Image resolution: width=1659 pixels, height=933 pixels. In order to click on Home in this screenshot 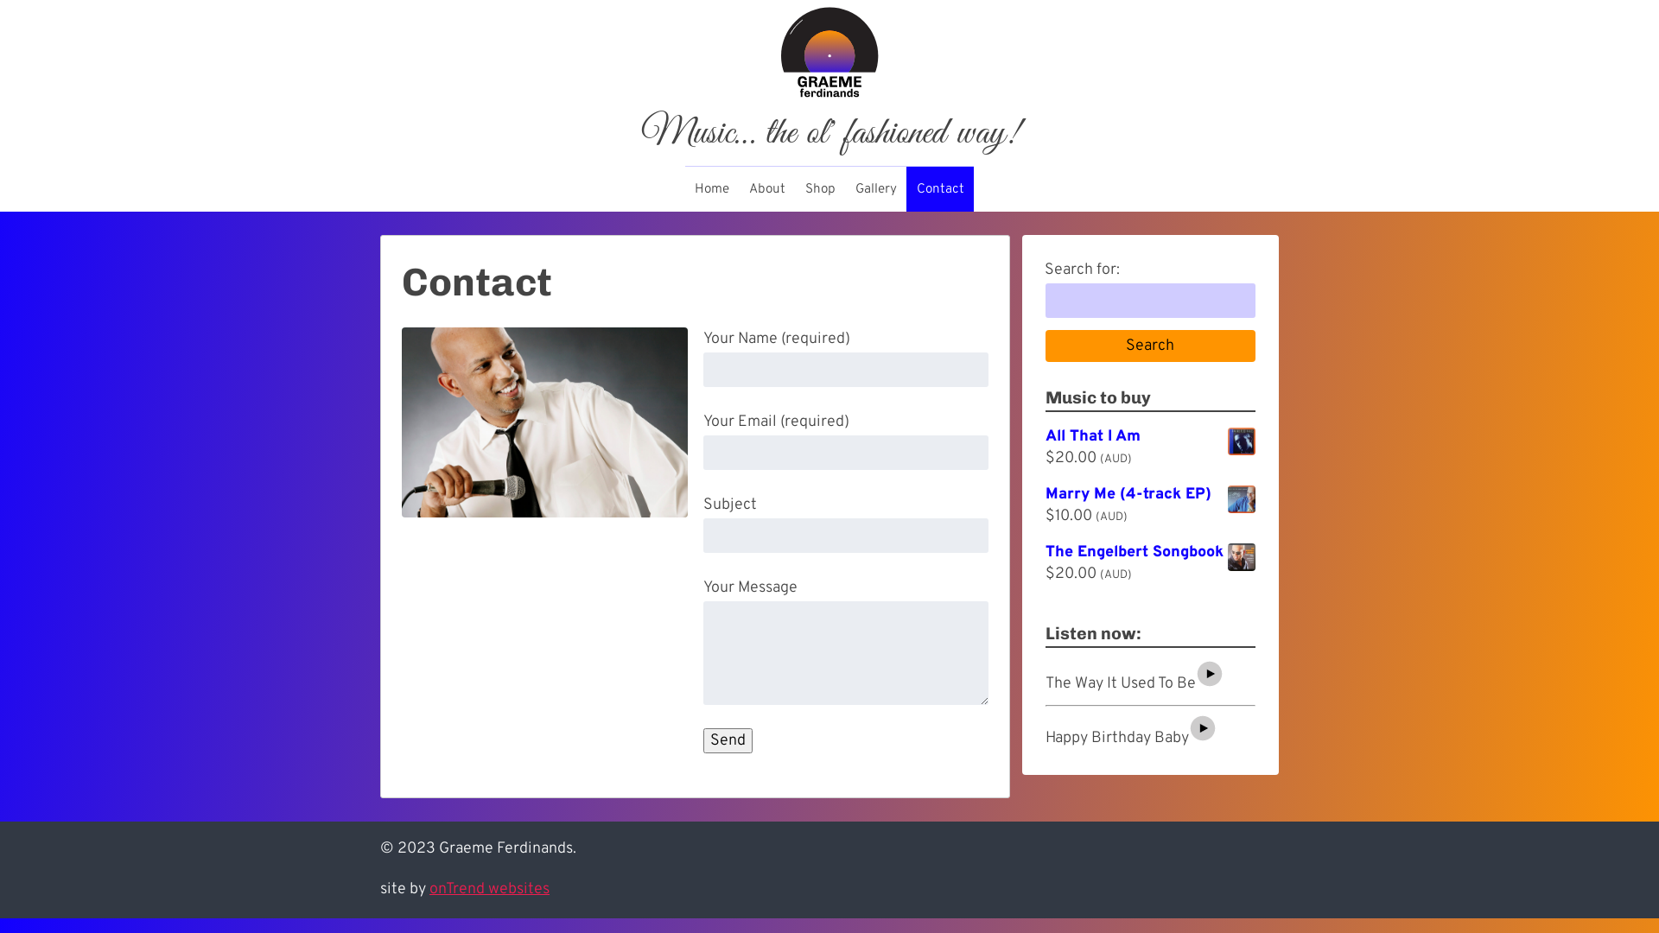, I will do `click(712, 189)`.